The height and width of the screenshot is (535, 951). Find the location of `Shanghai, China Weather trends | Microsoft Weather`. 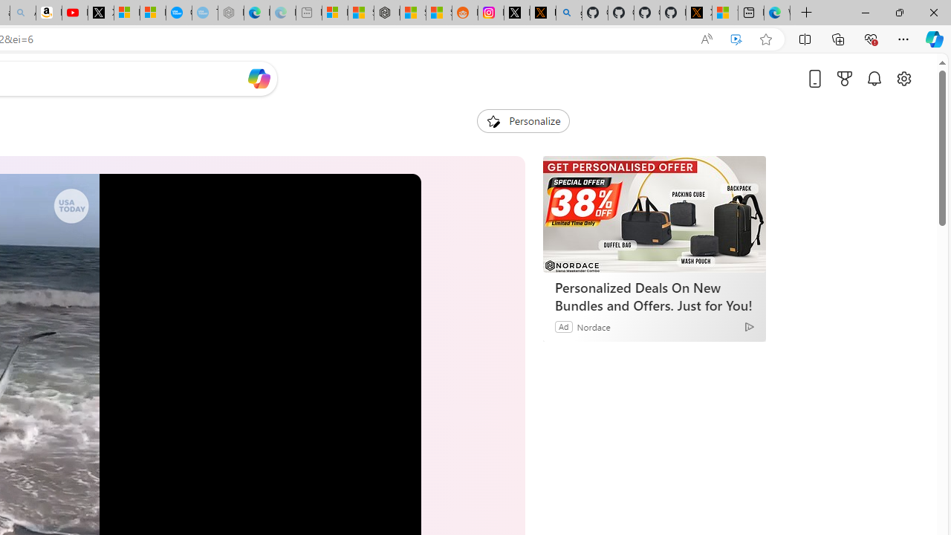

Shanghai, China Weather trends | Microsoft Weather is located at coordinates (438, 13).